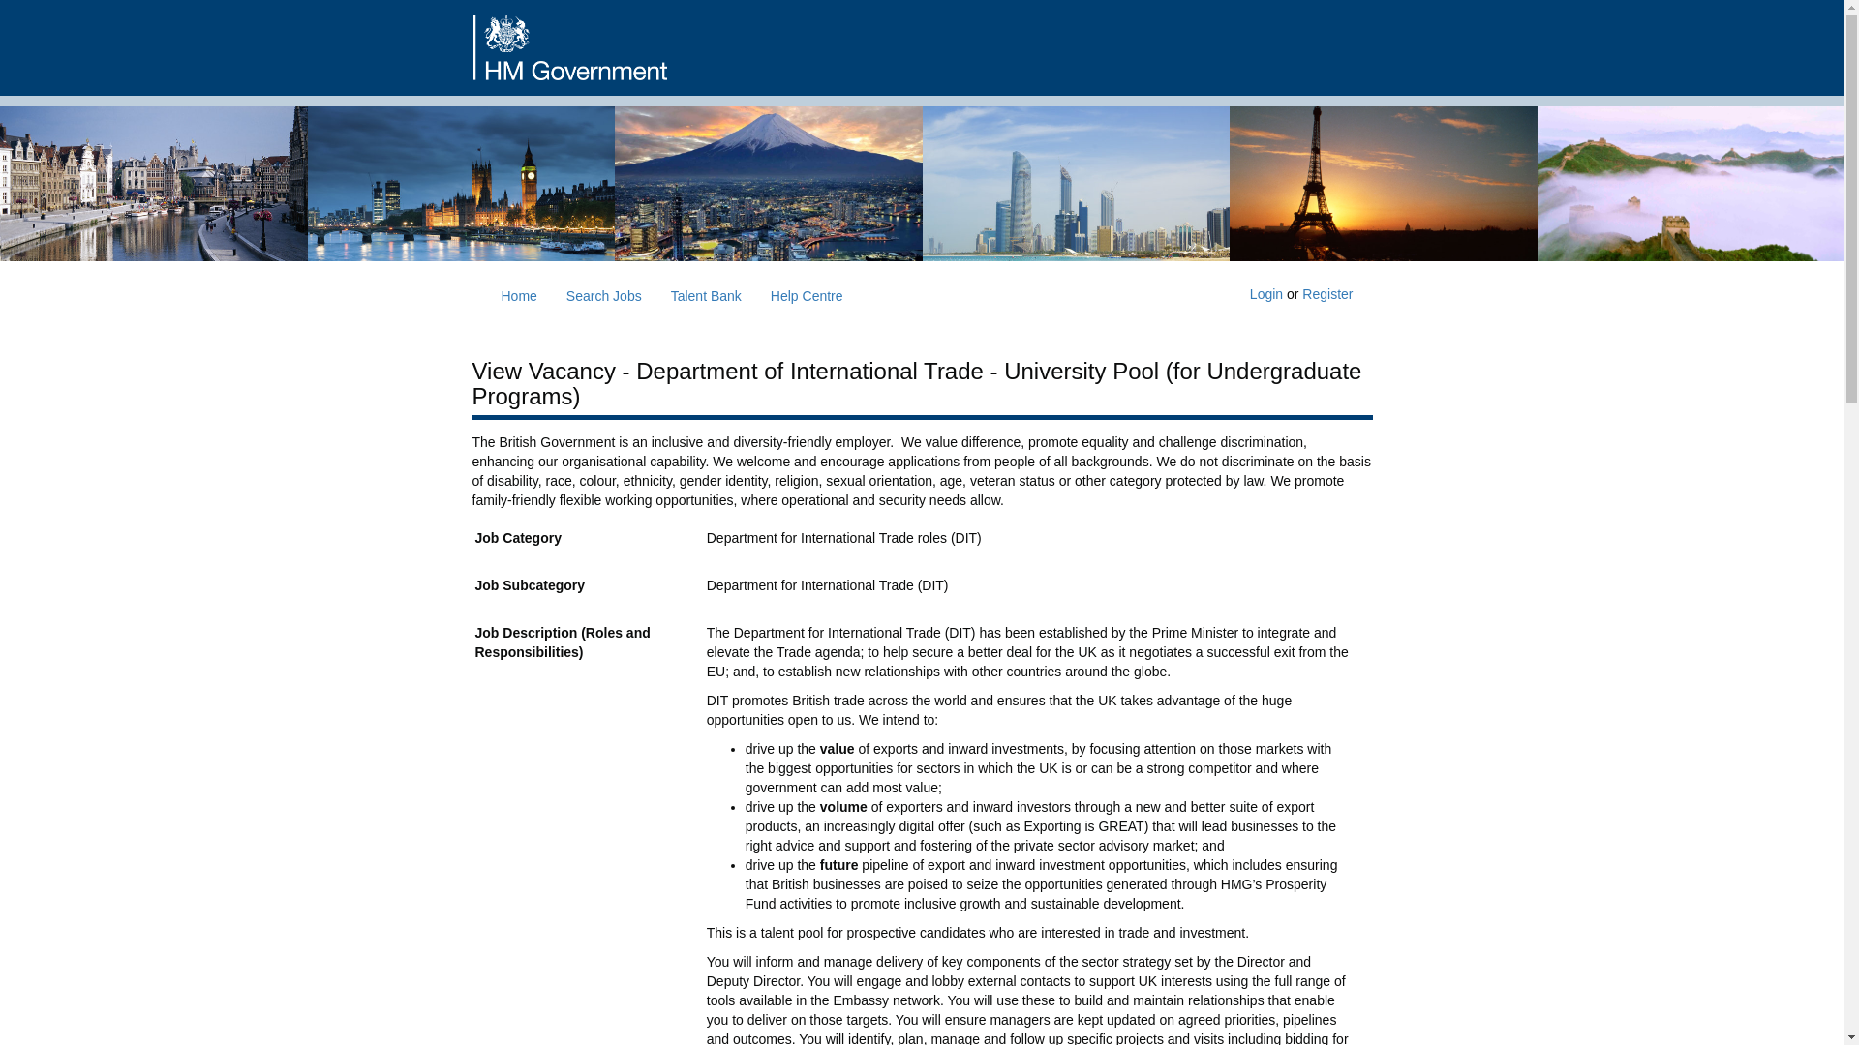 The height and width of the screenshot is (1045, 1859). I want to click on Talent Bank, so click(706, 295).